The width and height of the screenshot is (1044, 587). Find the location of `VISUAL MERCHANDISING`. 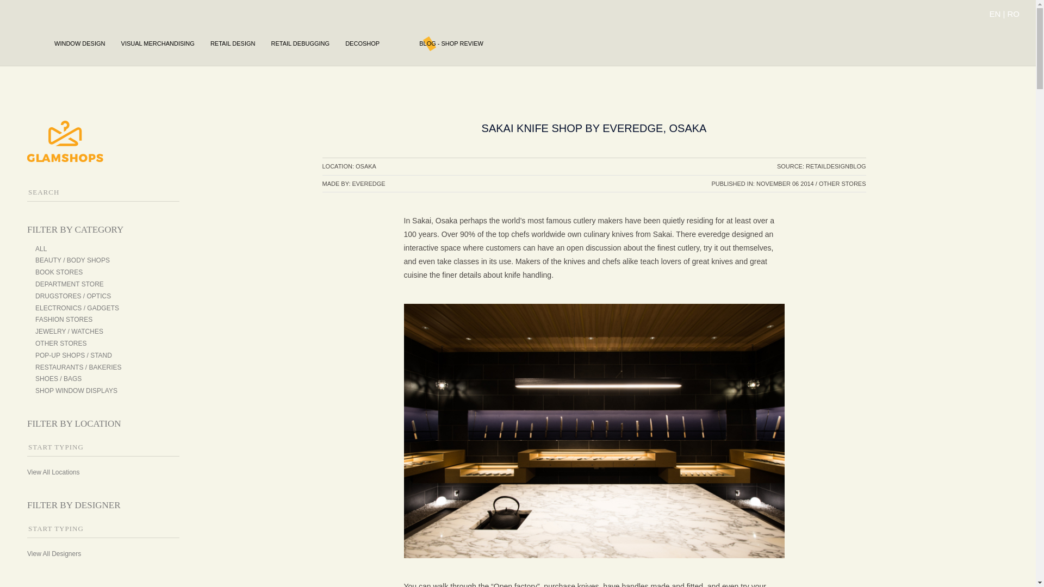

VISUAL MERCHANDISING is located at coordinates (158, 44).